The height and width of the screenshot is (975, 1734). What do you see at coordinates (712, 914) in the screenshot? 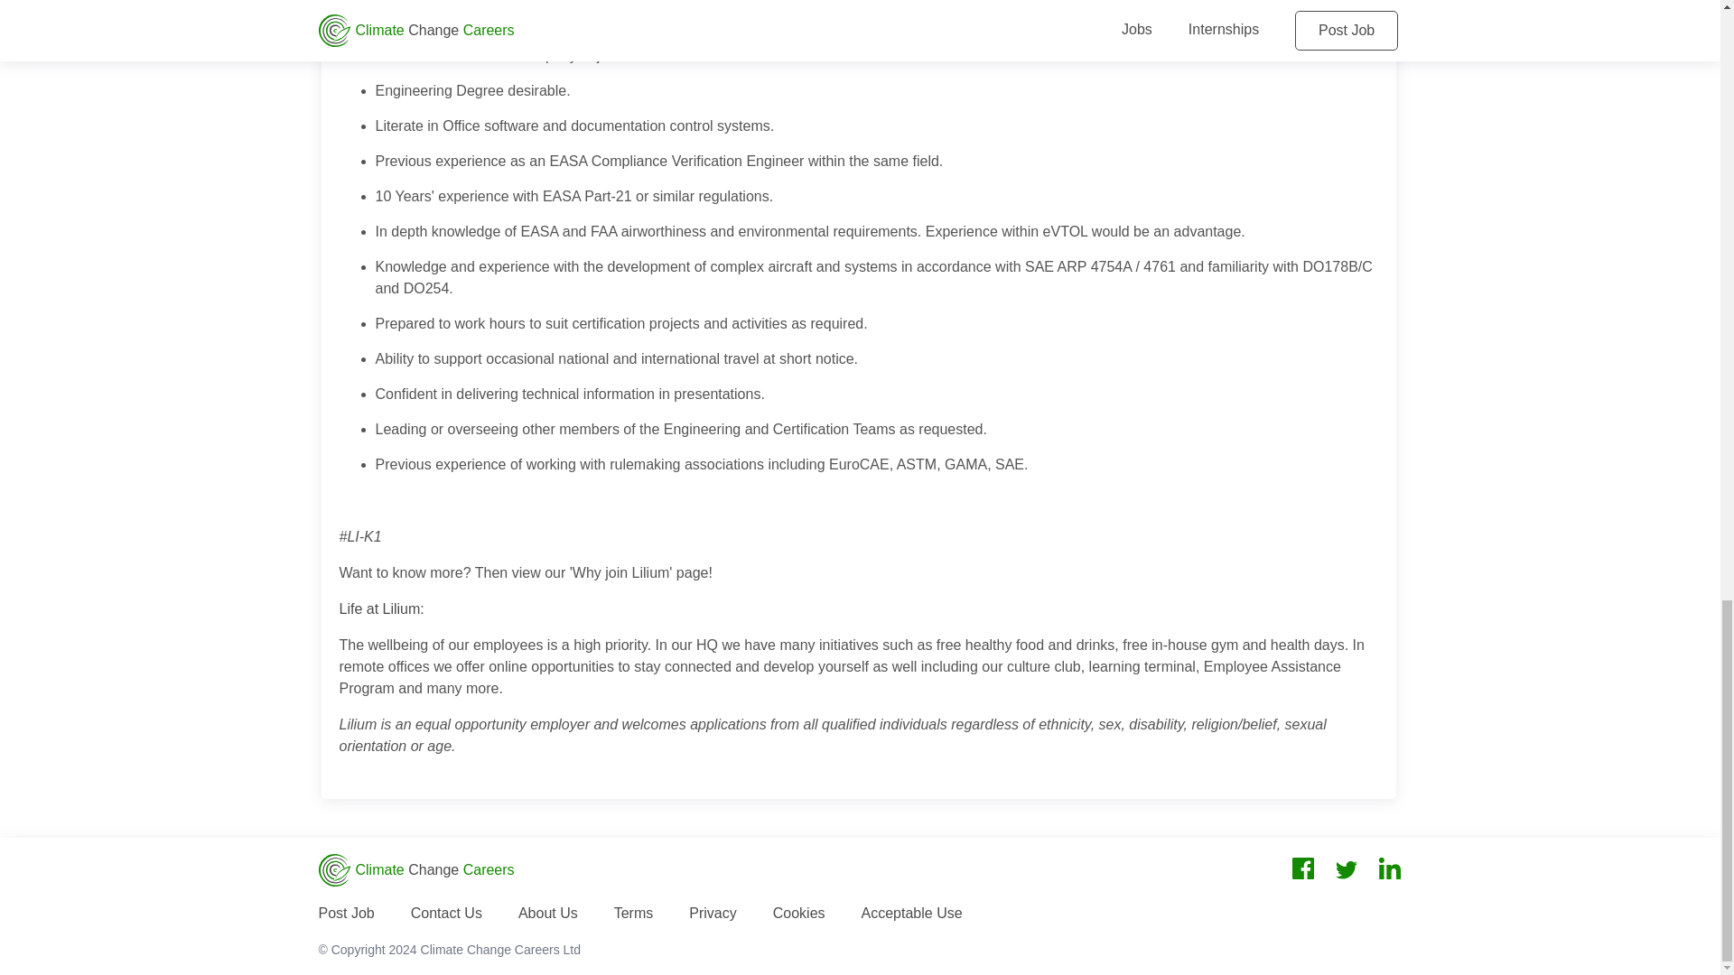
I see `Privacy` at bounding box center [712, 914].